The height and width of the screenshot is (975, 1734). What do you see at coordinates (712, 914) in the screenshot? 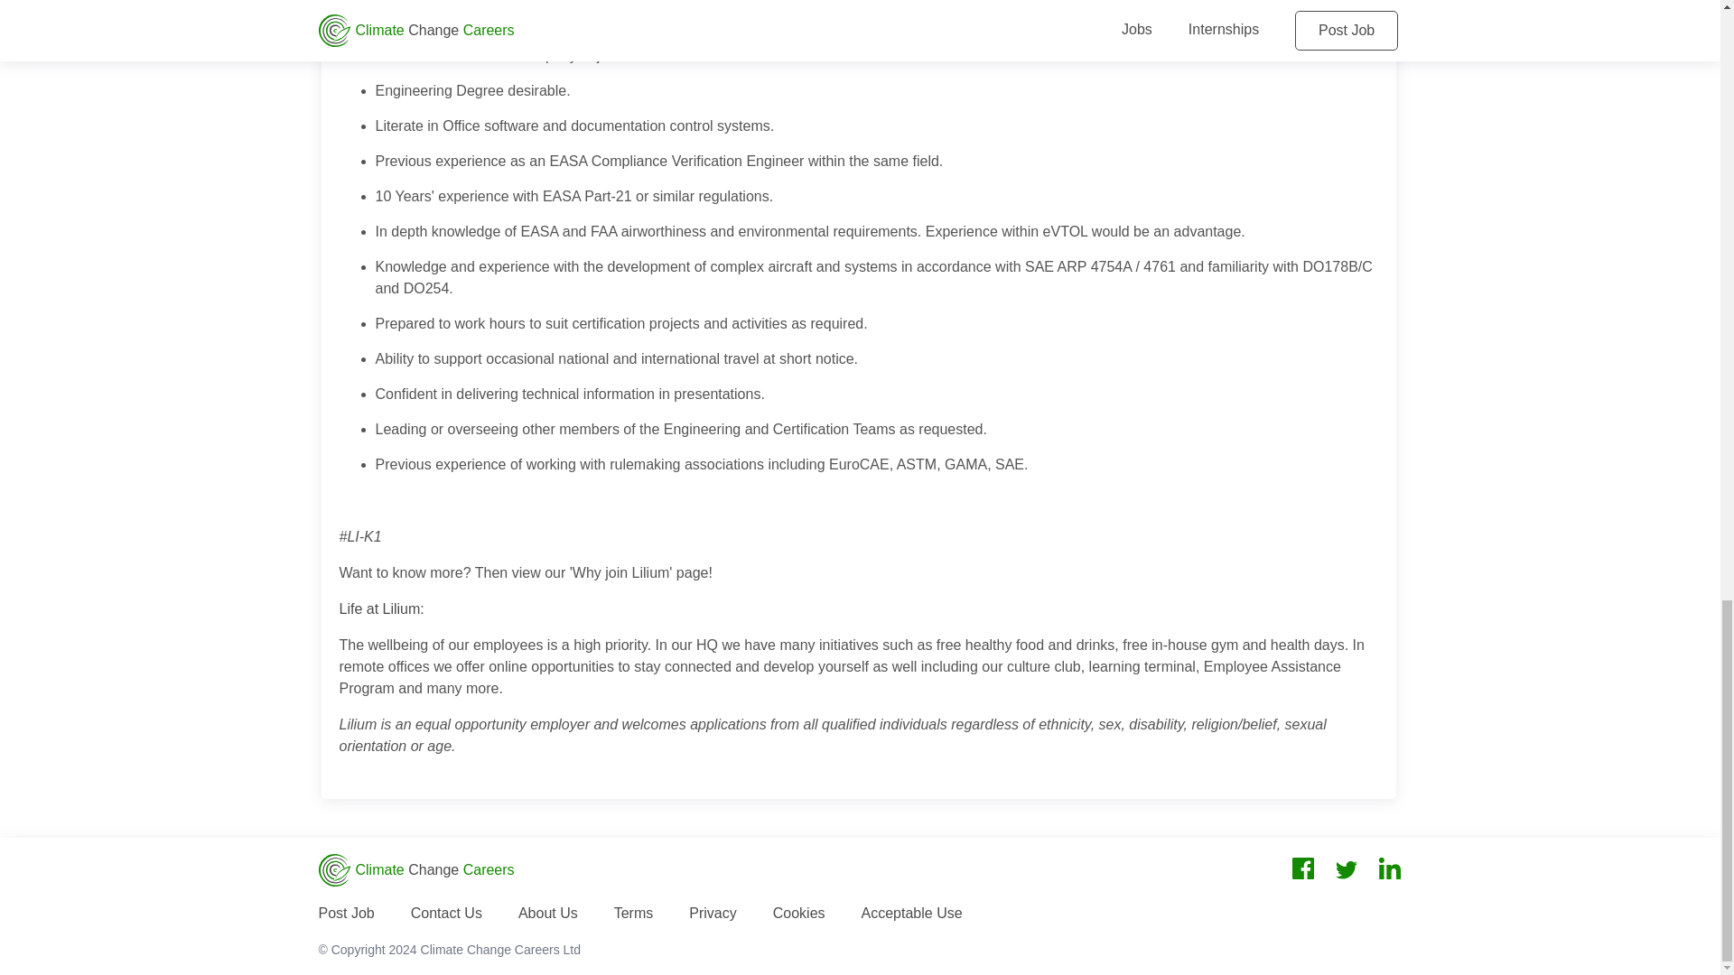
I see `Privacy` at bounding box center [712, 914].